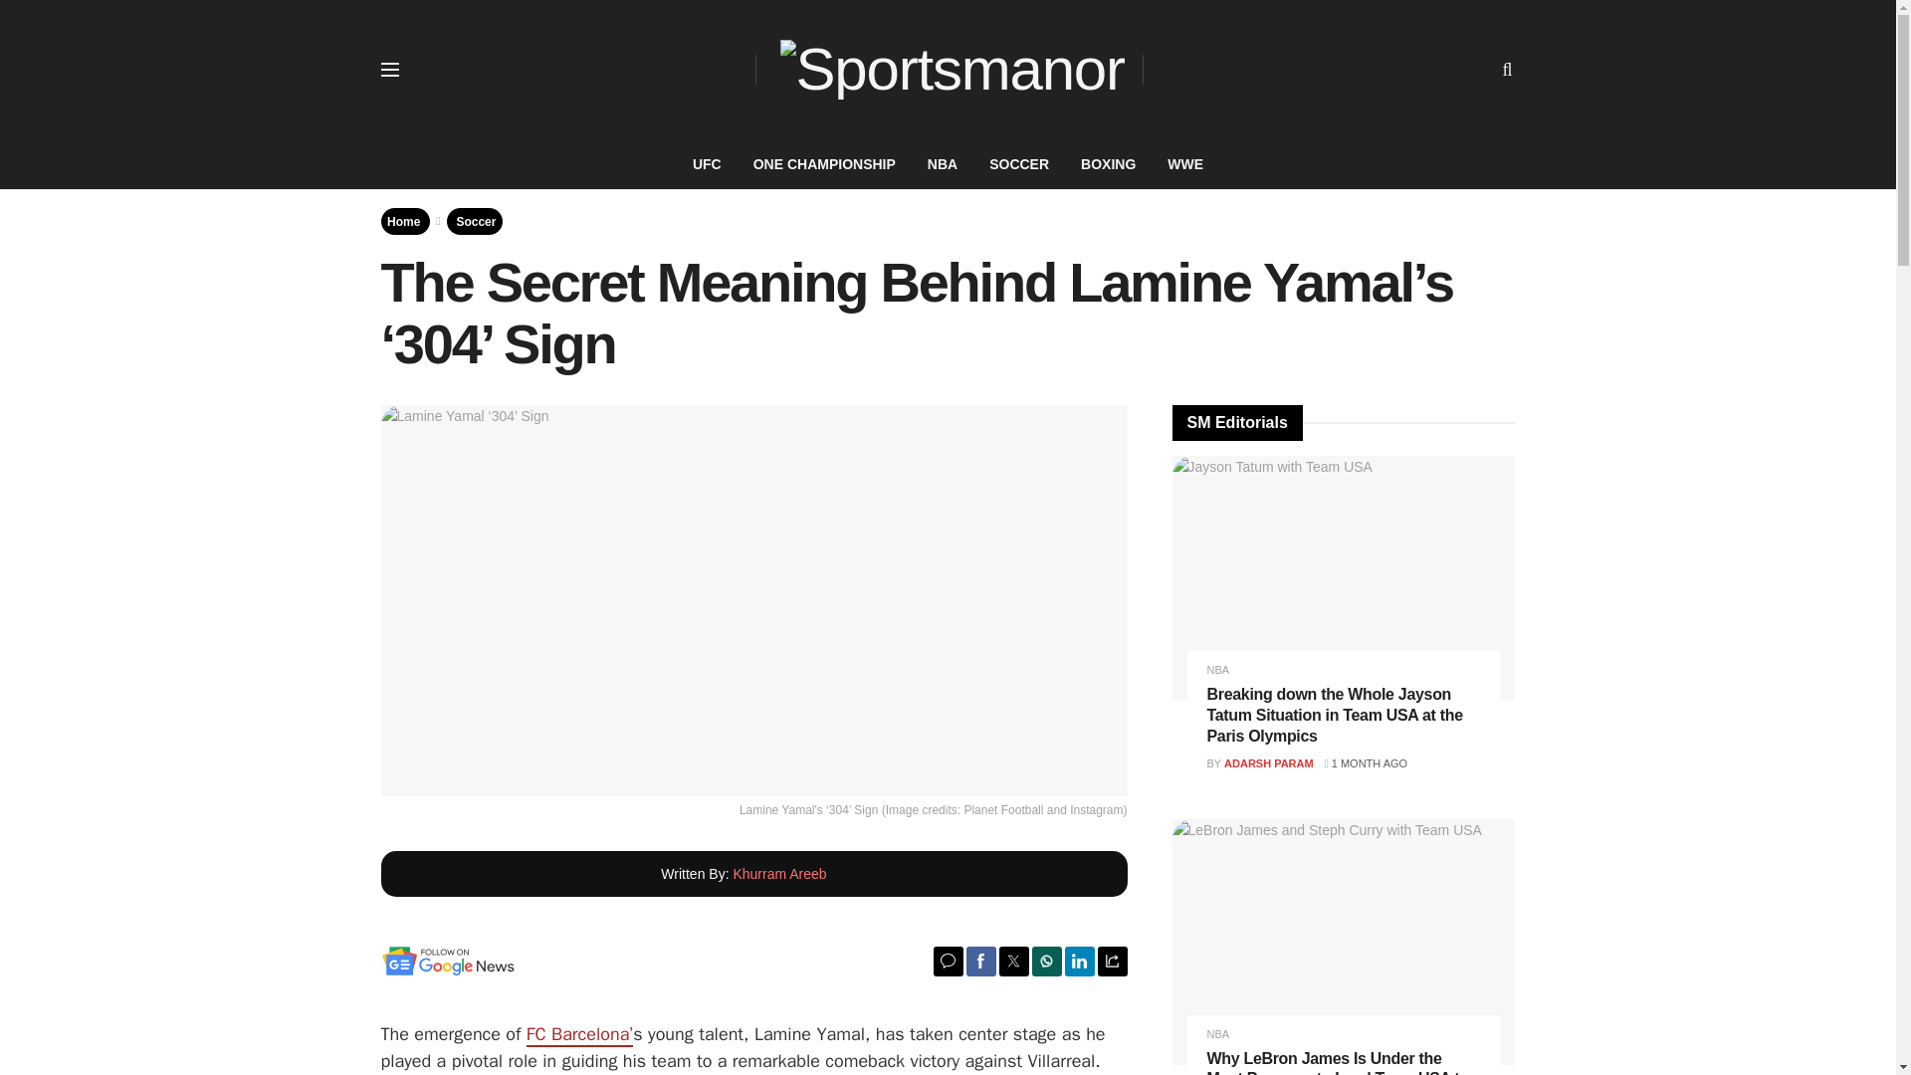 The height and width of the screenshot is (1075, 1911). I want to click on Khurram Areeb, so click(778, 874).